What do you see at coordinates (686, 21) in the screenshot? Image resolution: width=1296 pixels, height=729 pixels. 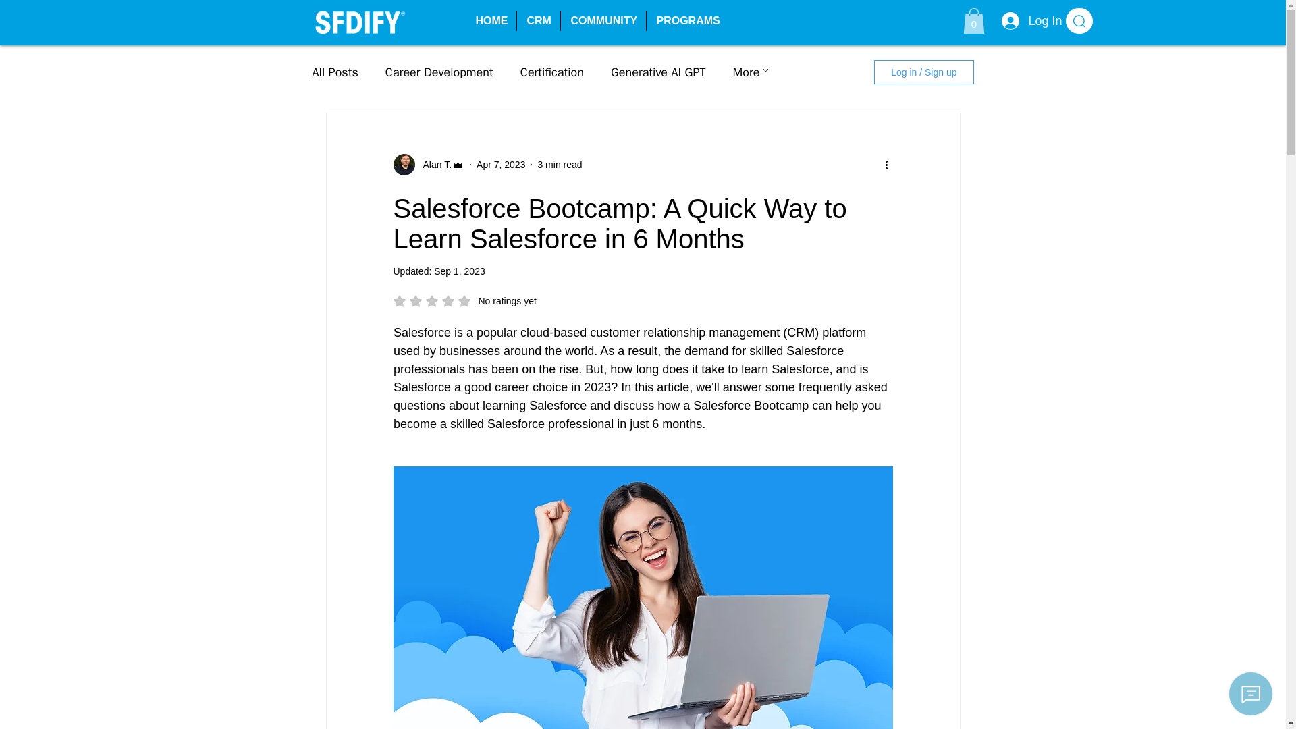 I see `PROGRAMS` at bounding box center [686, 21].